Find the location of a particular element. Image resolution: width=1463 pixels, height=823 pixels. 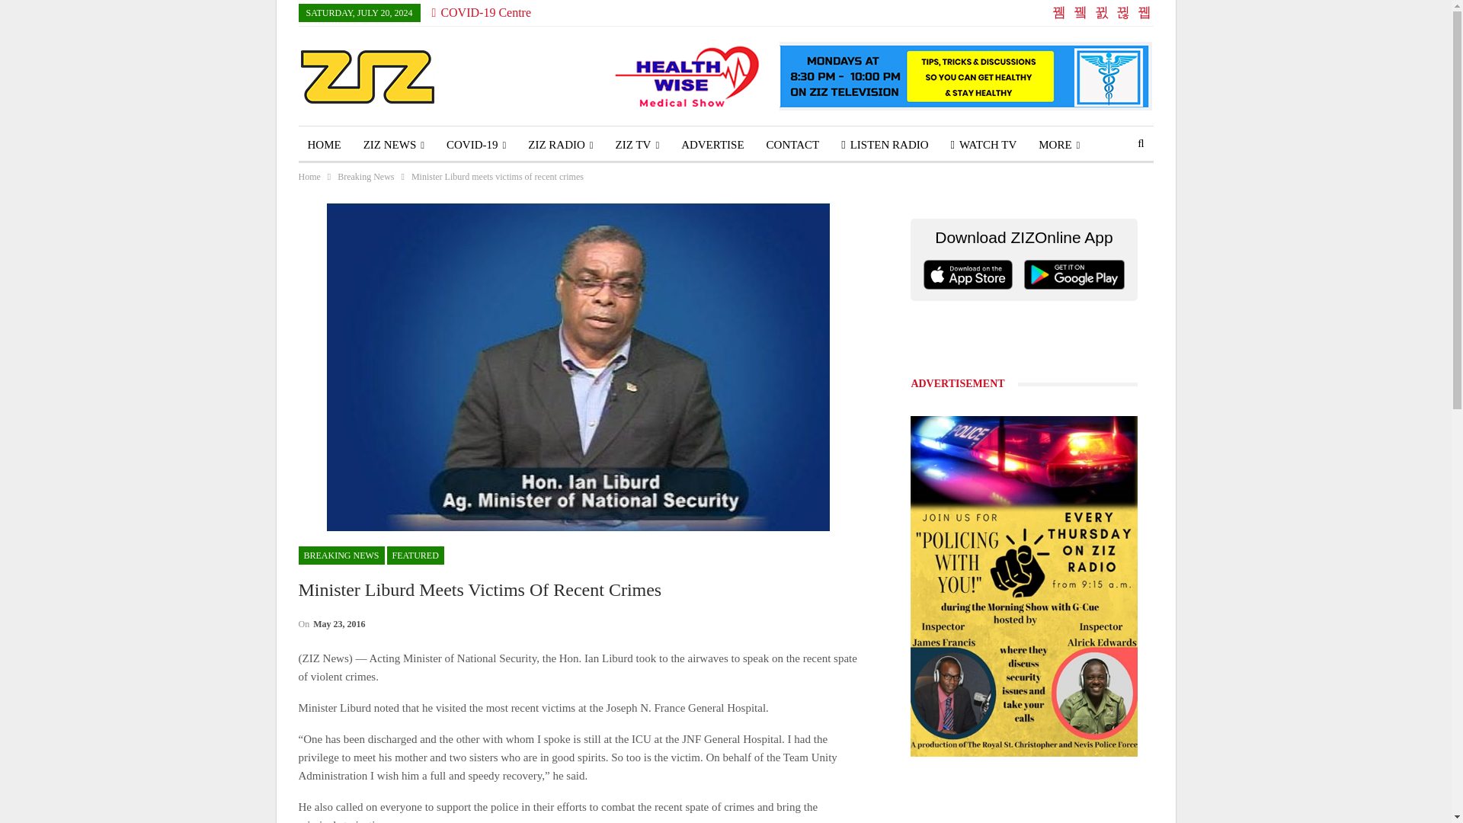

HOME is located at coordinates (325, 145).